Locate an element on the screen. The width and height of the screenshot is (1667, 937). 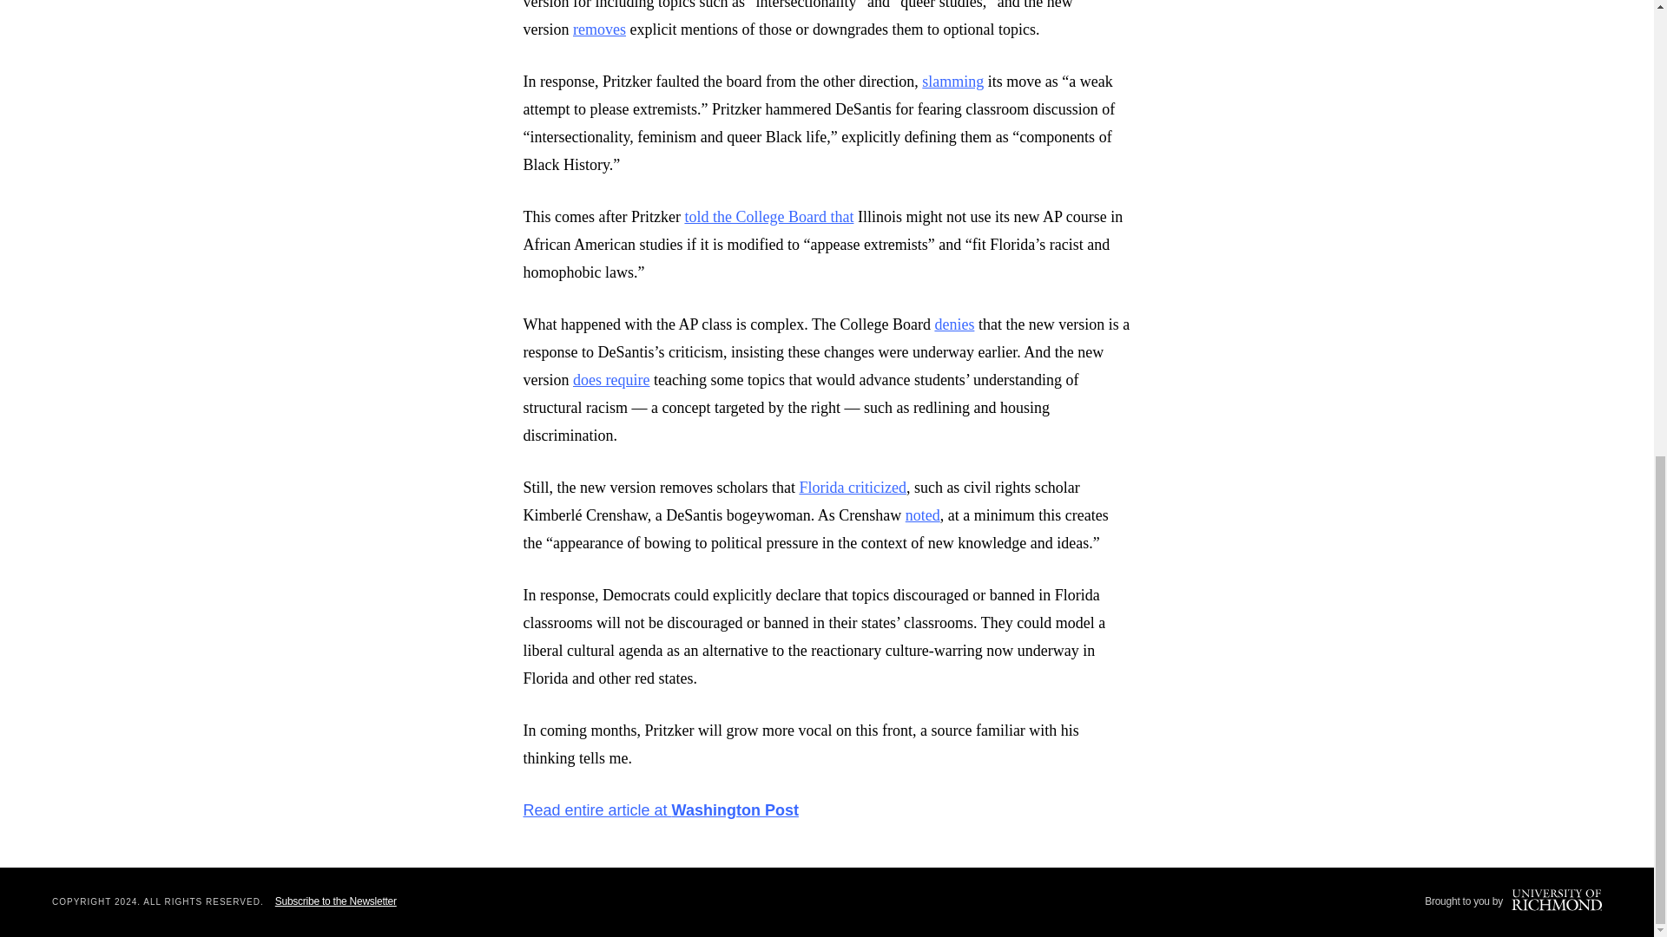
Florida criticized is located at coordinates (851, 488).